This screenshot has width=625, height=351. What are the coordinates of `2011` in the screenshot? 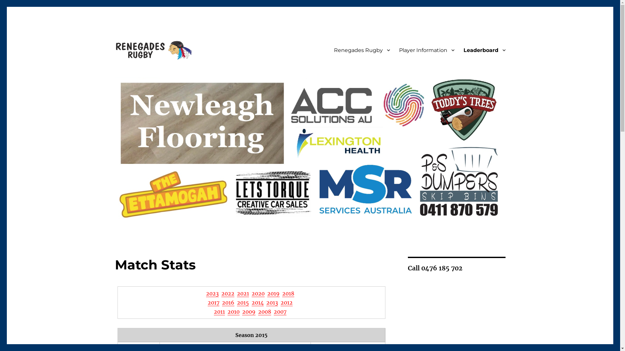 It's located at (219, 312).